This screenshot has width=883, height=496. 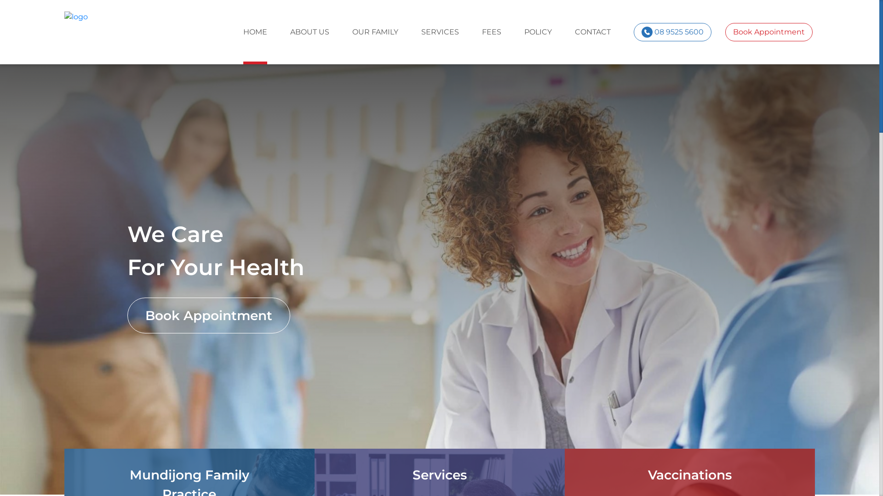 I want to click on POLICY, so click(x=538, y=32).